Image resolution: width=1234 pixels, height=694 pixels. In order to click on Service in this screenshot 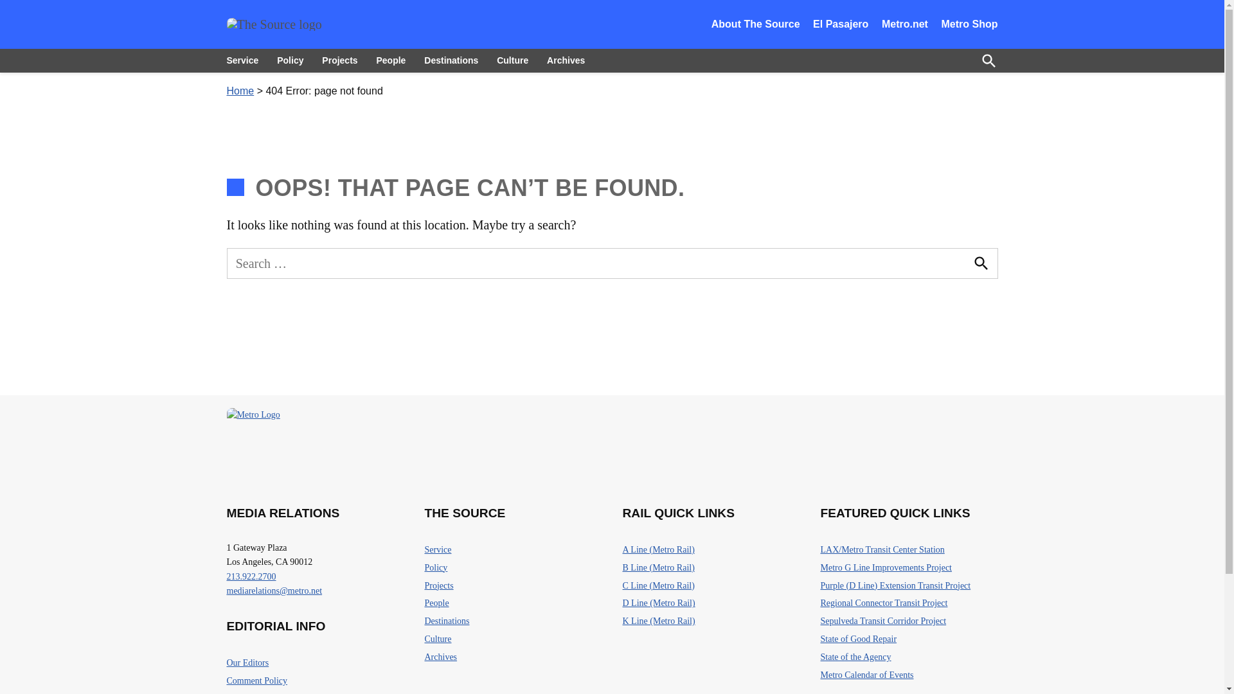, I will do `click(438, 550)`.